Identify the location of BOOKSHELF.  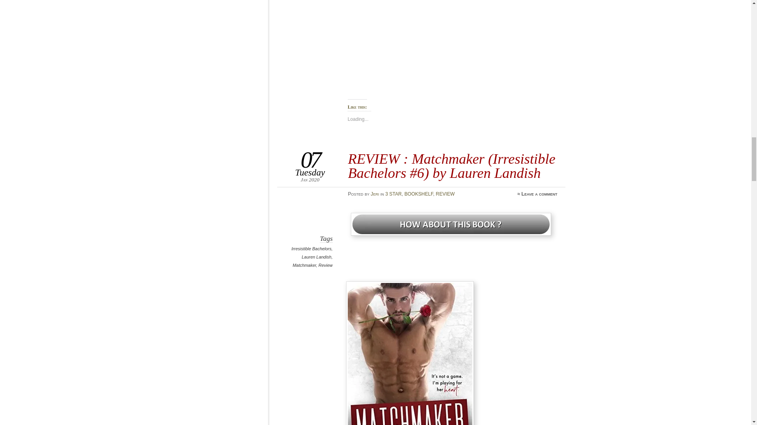
(419, 194).